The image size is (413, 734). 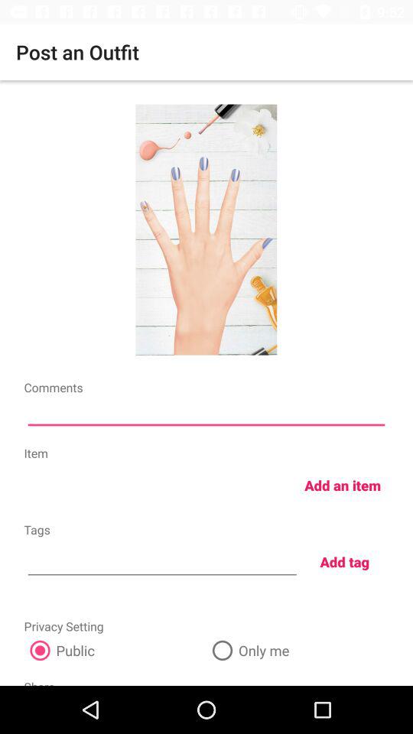 What do you see at coordinates (206, 414) in the screenshot?
I see `add coments in box` at bounding box center [206, 414].